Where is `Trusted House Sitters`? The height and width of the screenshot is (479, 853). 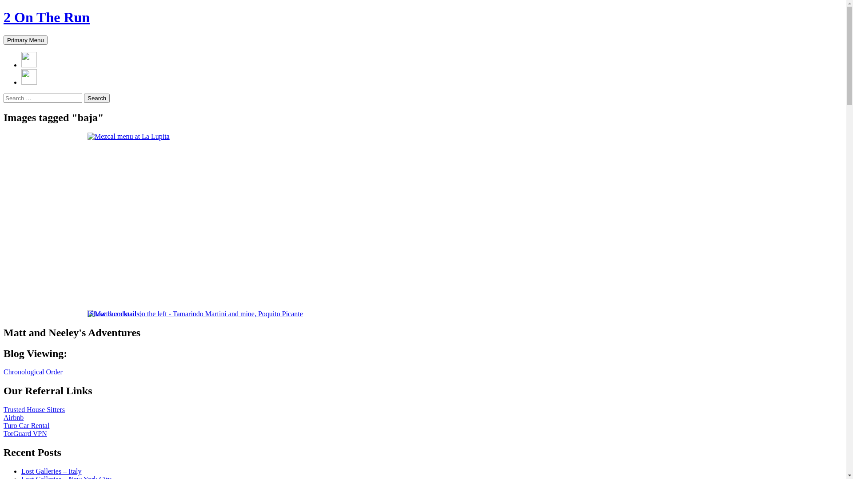
Trusted House Sitters is located at coordinates (34, 410).